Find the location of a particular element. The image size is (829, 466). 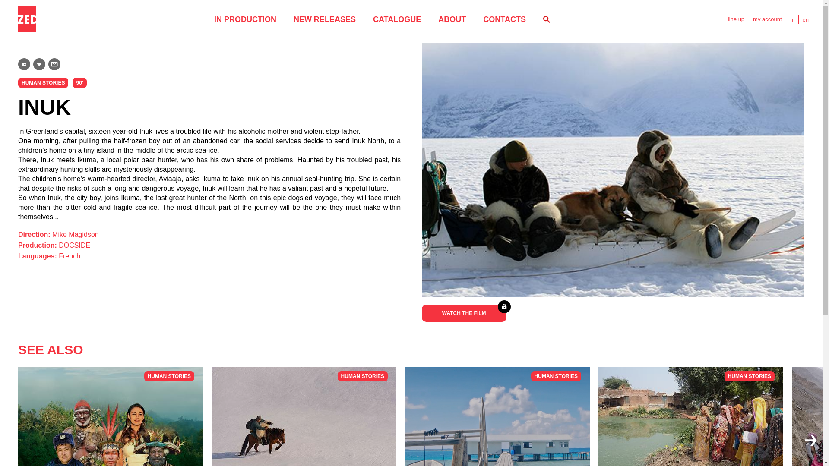

line up is located at coordinates (209, 174).